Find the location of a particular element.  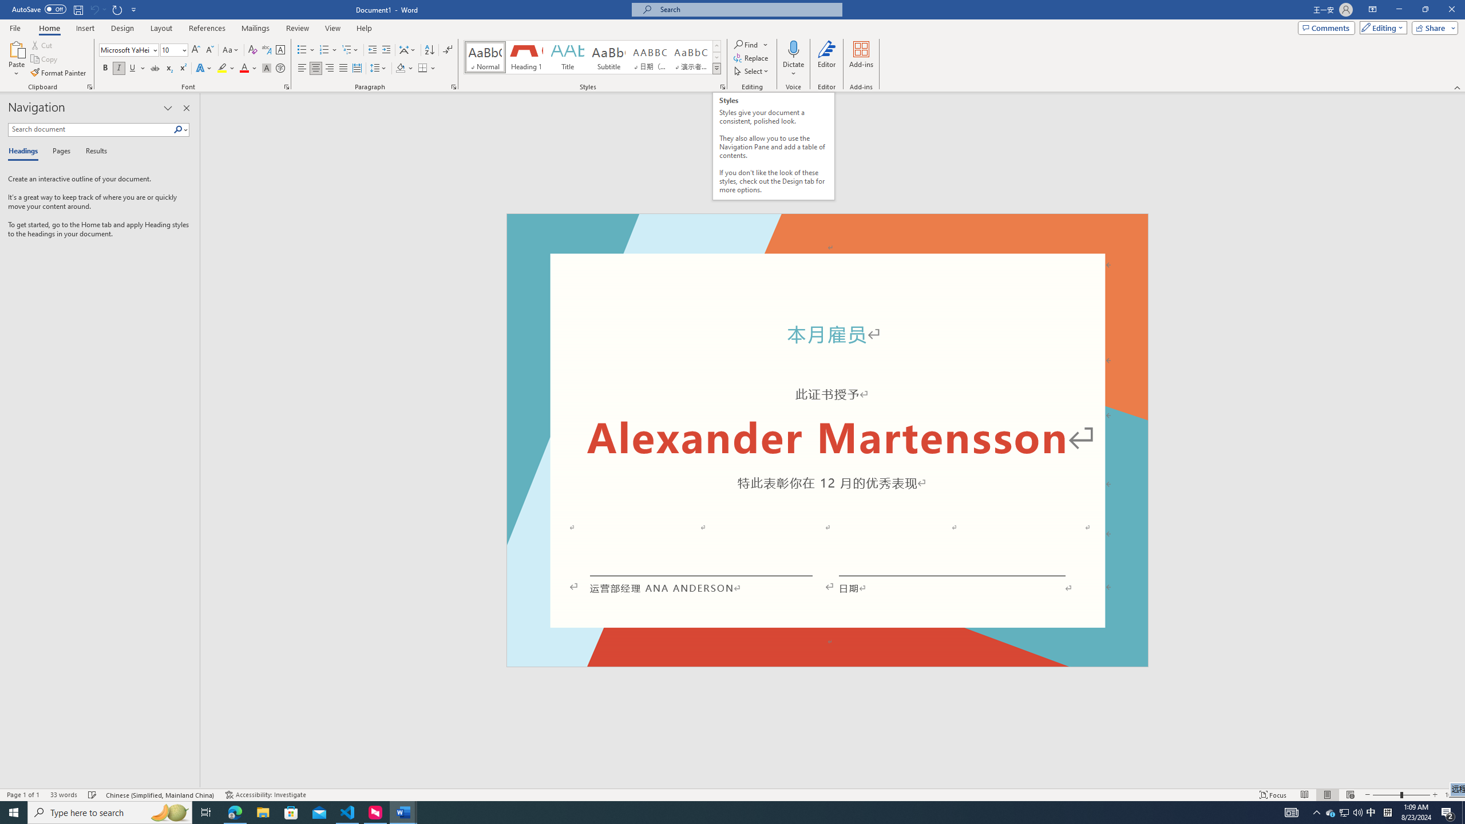

Page Number Page 1 of 1 is located at coordinates (23, 795).